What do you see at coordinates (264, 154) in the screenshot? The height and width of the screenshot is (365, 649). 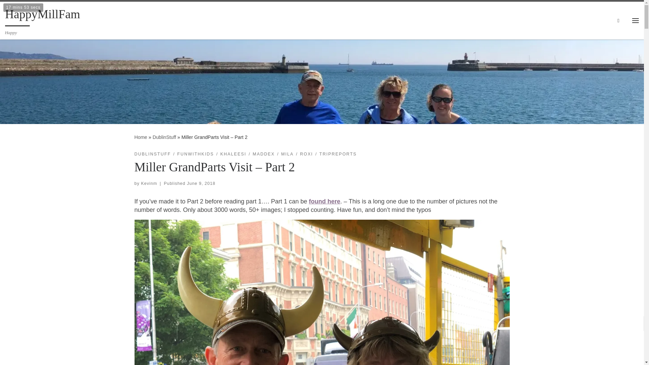 I see `View all posts in Maddex` at bounding box center [264, 154].